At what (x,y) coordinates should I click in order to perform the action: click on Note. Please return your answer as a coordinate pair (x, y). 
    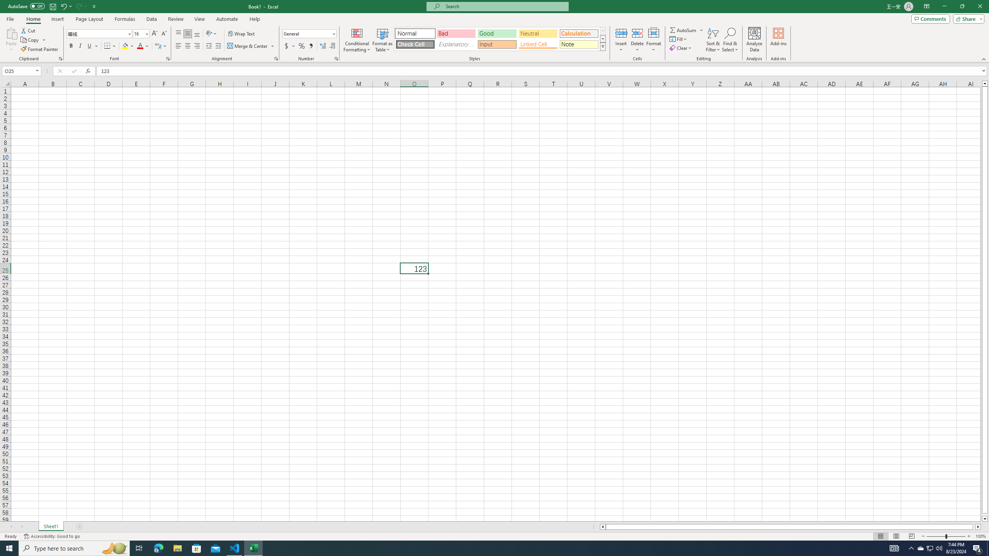
    Looking at the image, I should click on (579, 44).